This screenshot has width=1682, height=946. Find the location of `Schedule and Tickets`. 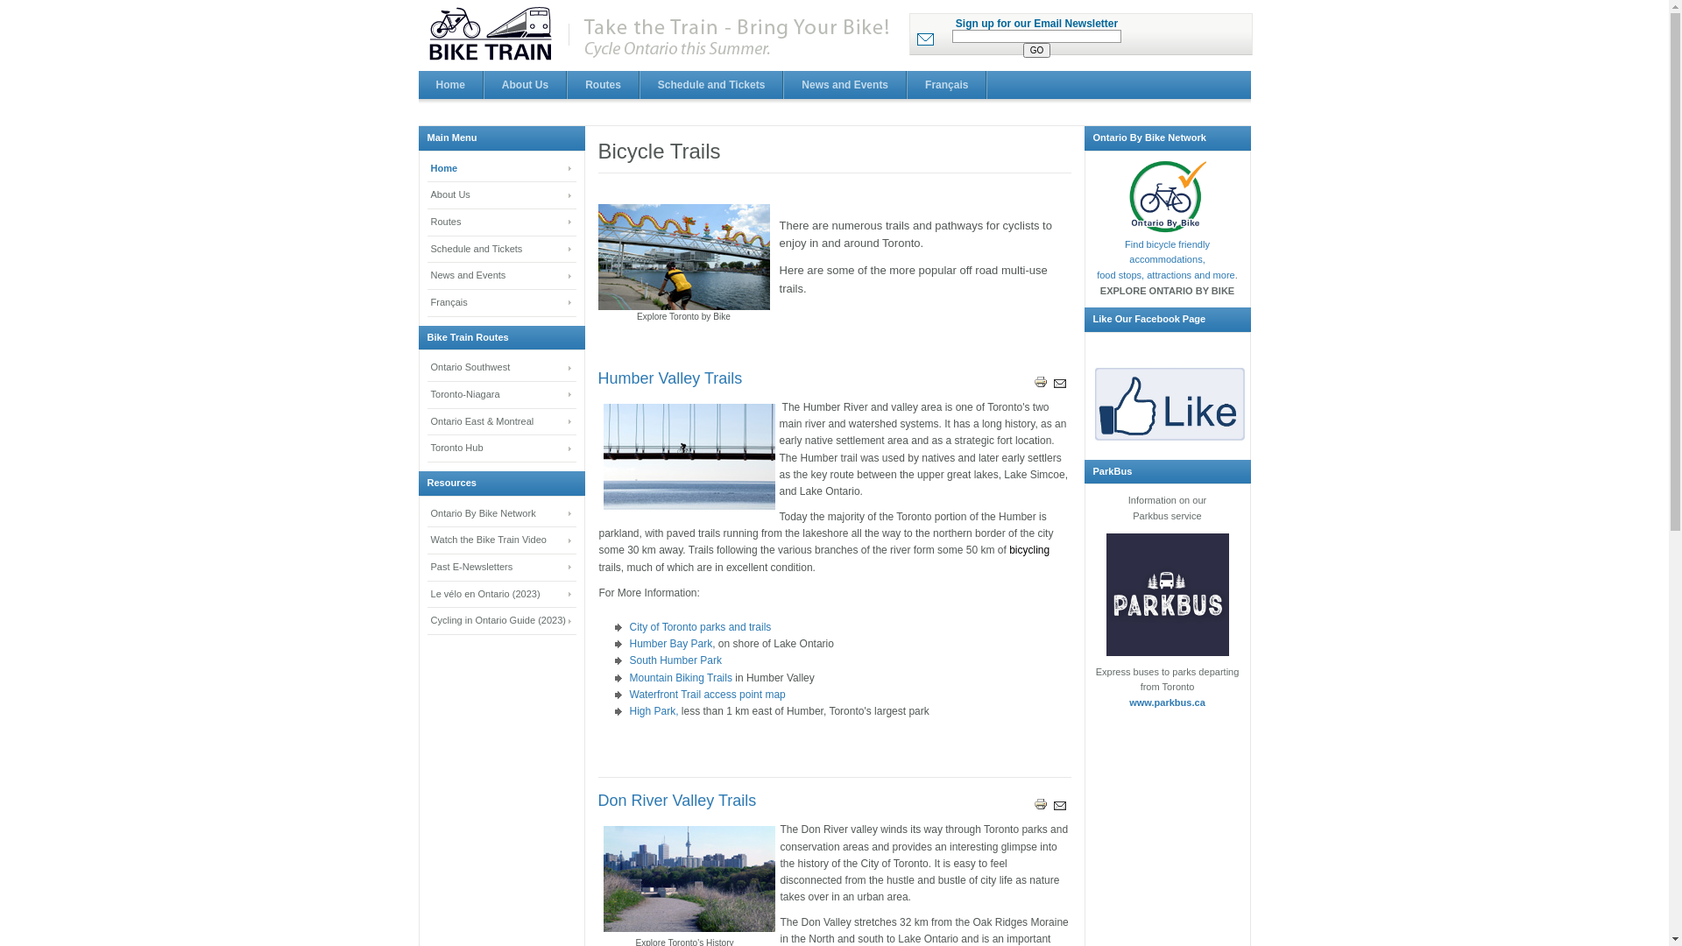

Schedule and Tickets is located at coordinates (712, 85).